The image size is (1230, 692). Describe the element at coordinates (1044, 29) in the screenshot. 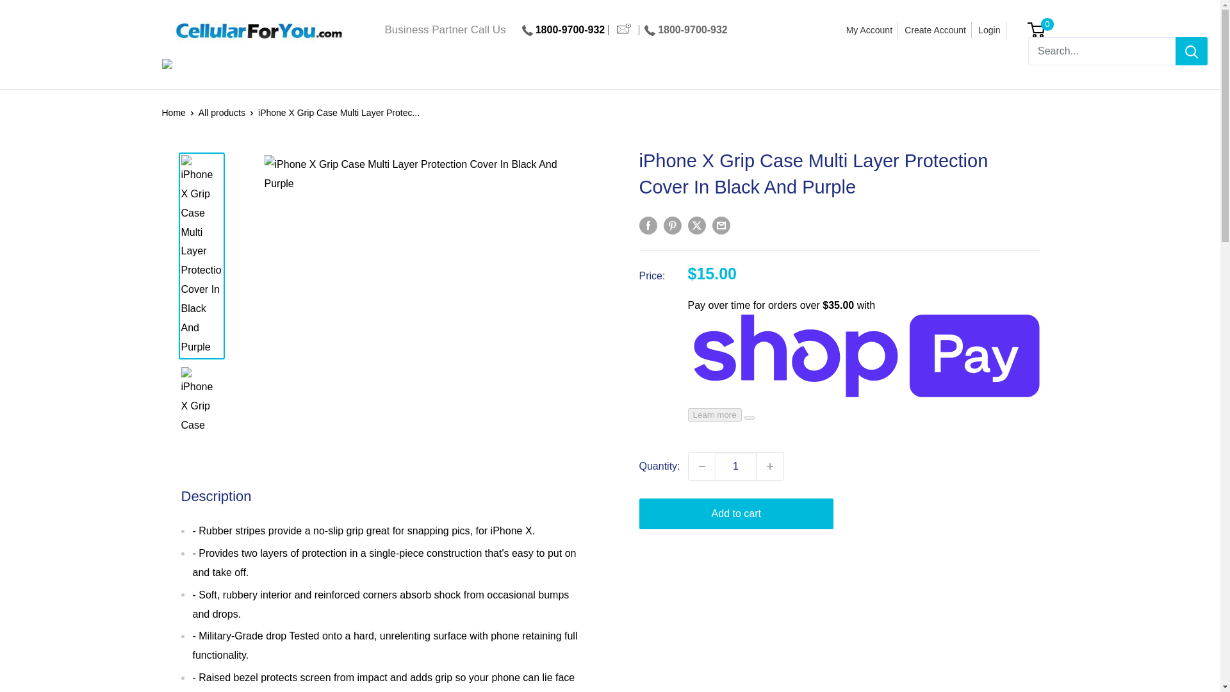

I see `0` at that location.